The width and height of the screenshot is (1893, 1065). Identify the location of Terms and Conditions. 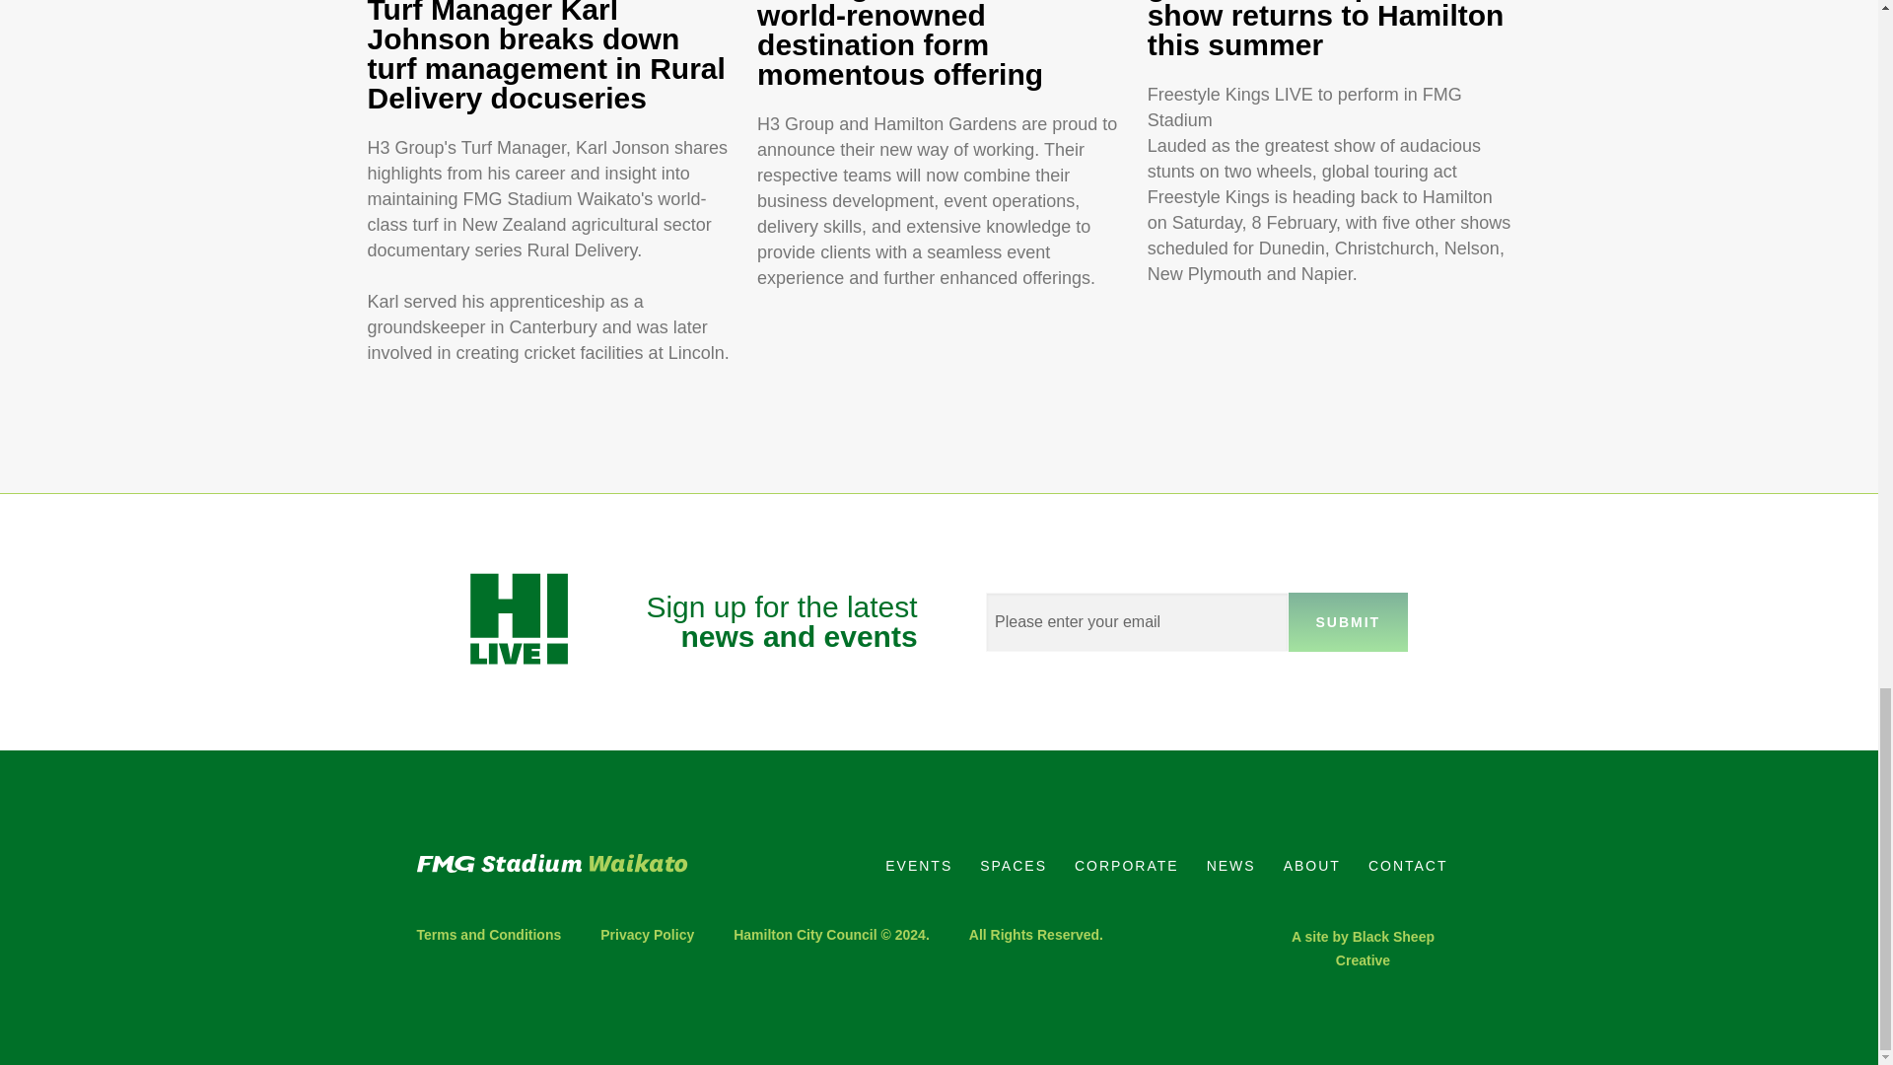
(499, 935).